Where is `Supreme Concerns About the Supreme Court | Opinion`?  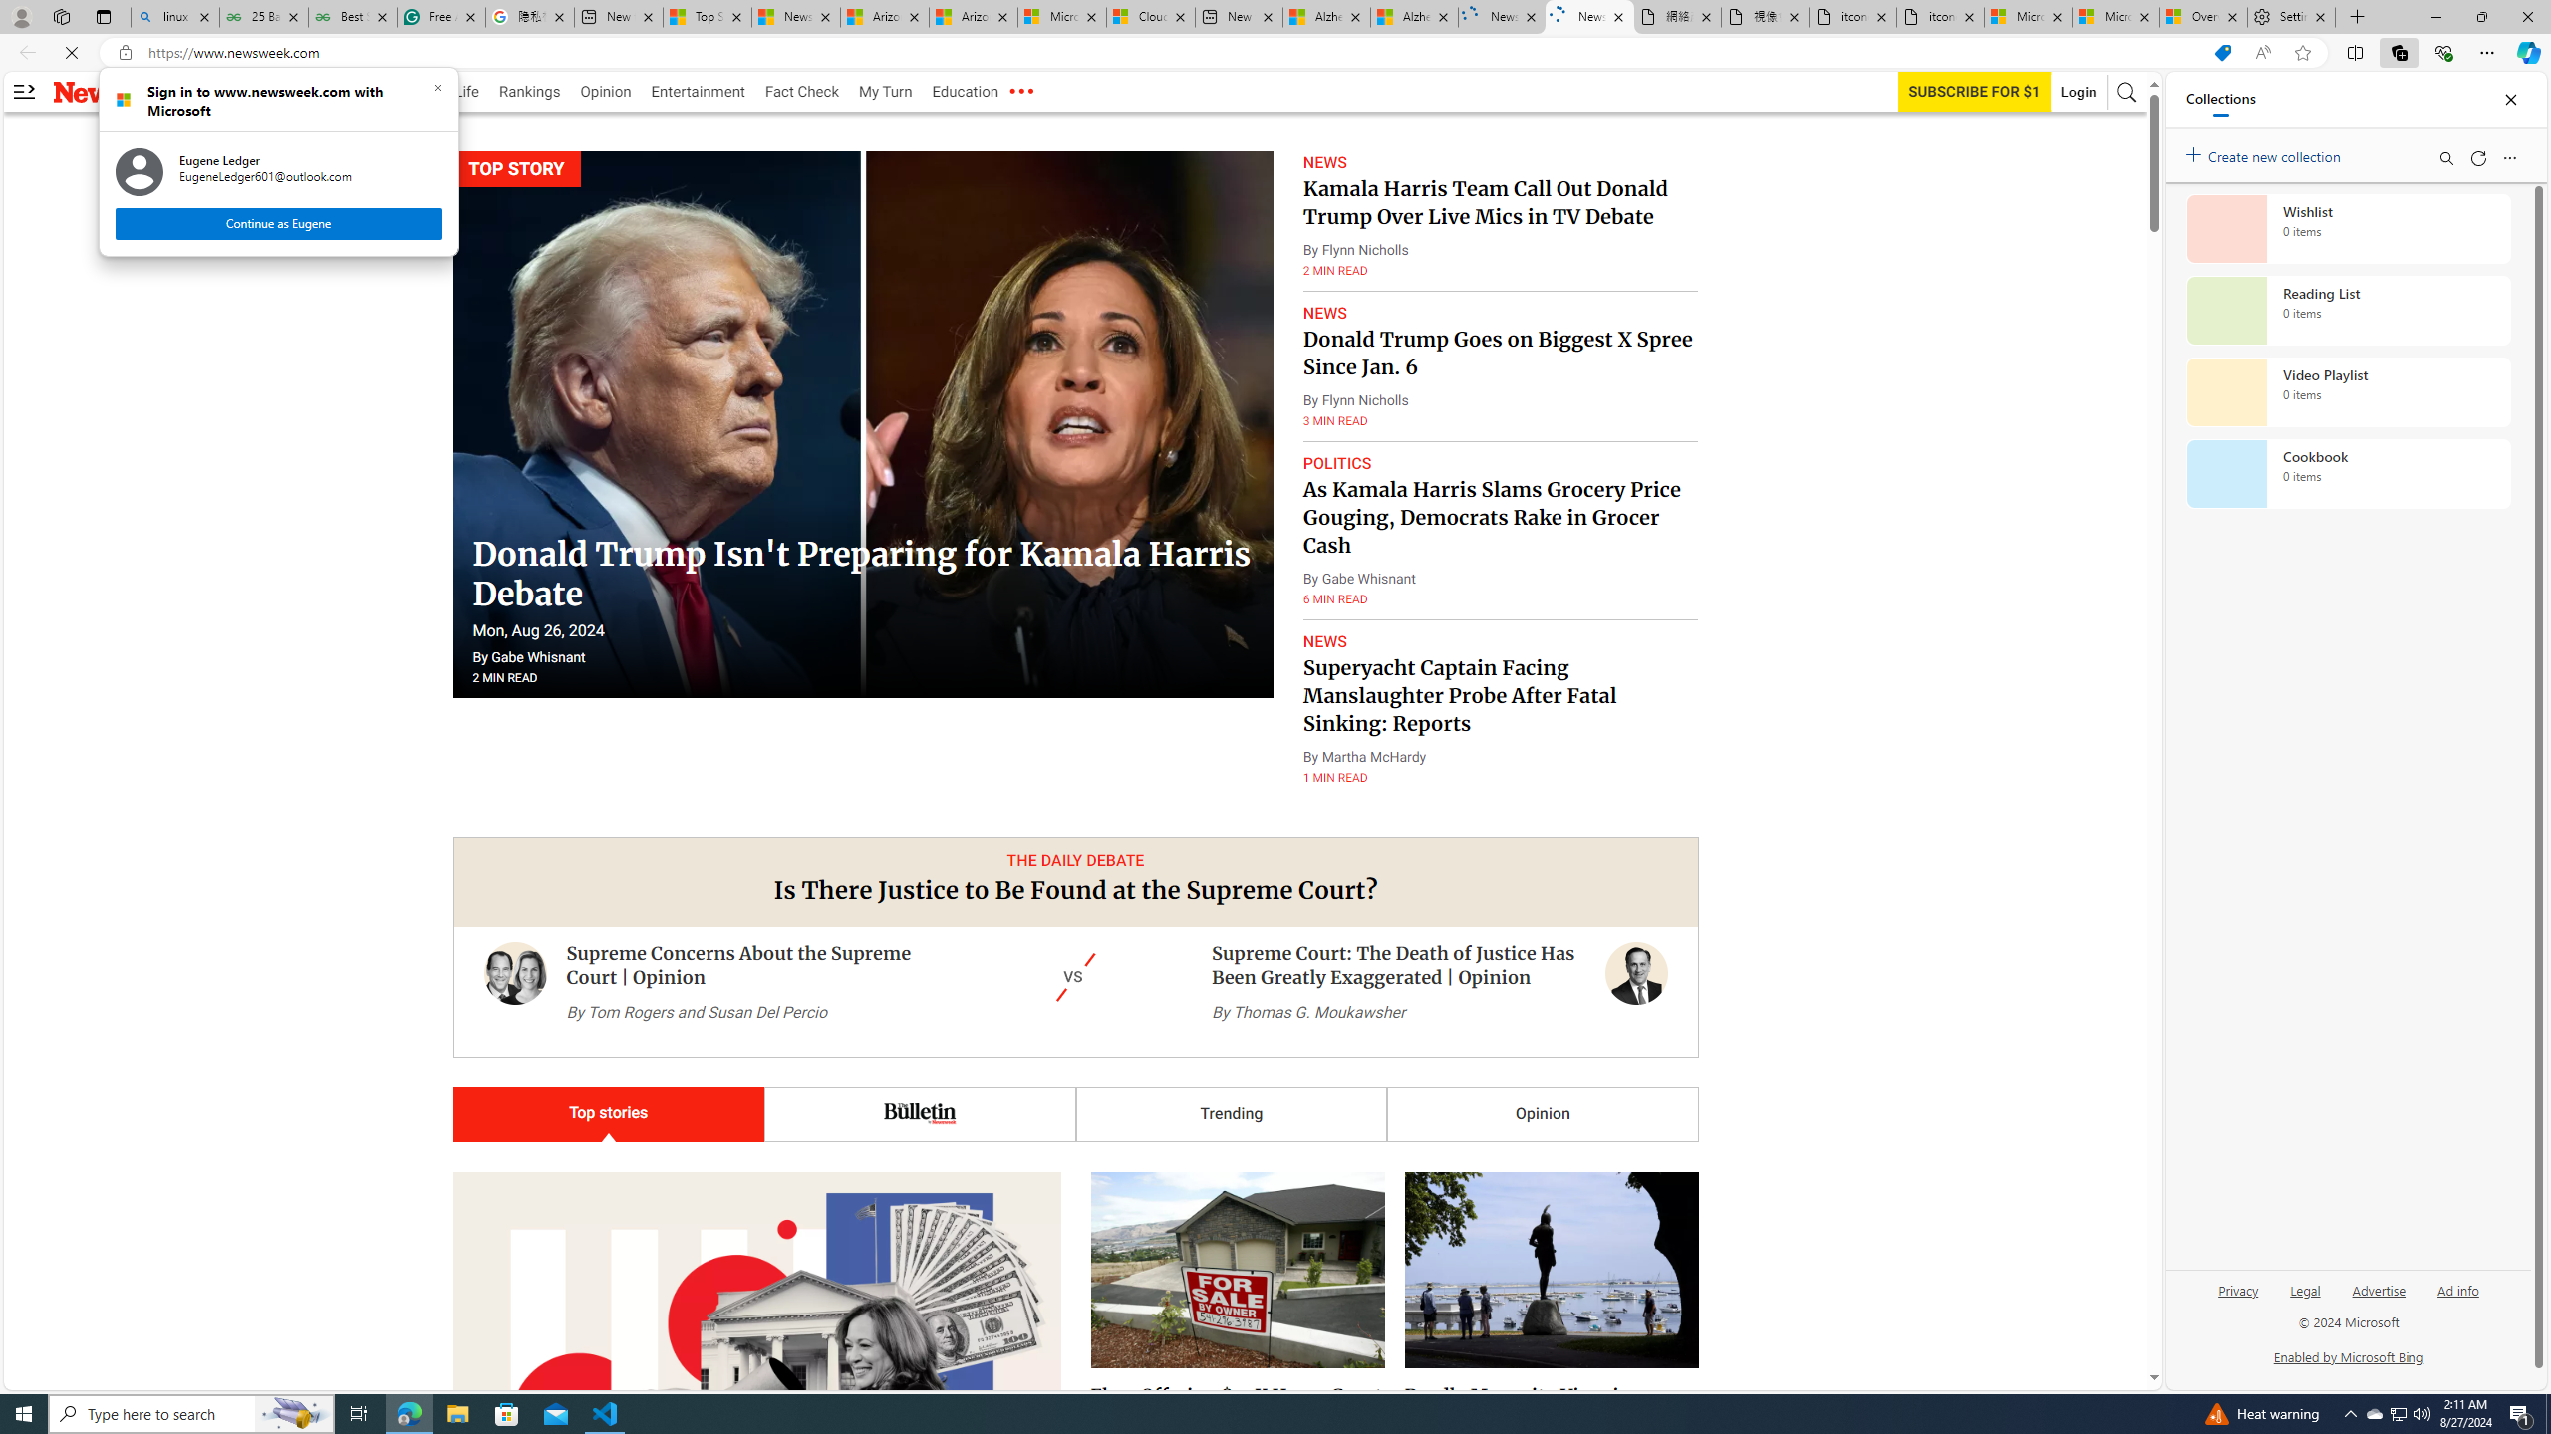
Supreme Concerns About the Supreme Court | Opinion is located at coordinates (737, 966).